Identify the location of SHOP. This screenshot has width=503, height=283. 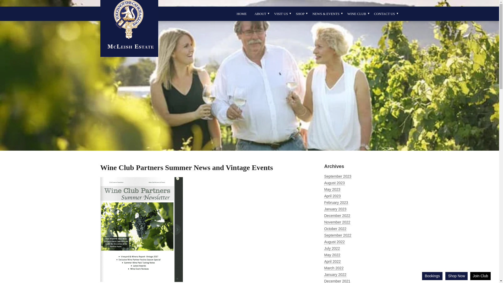
(300, 14).